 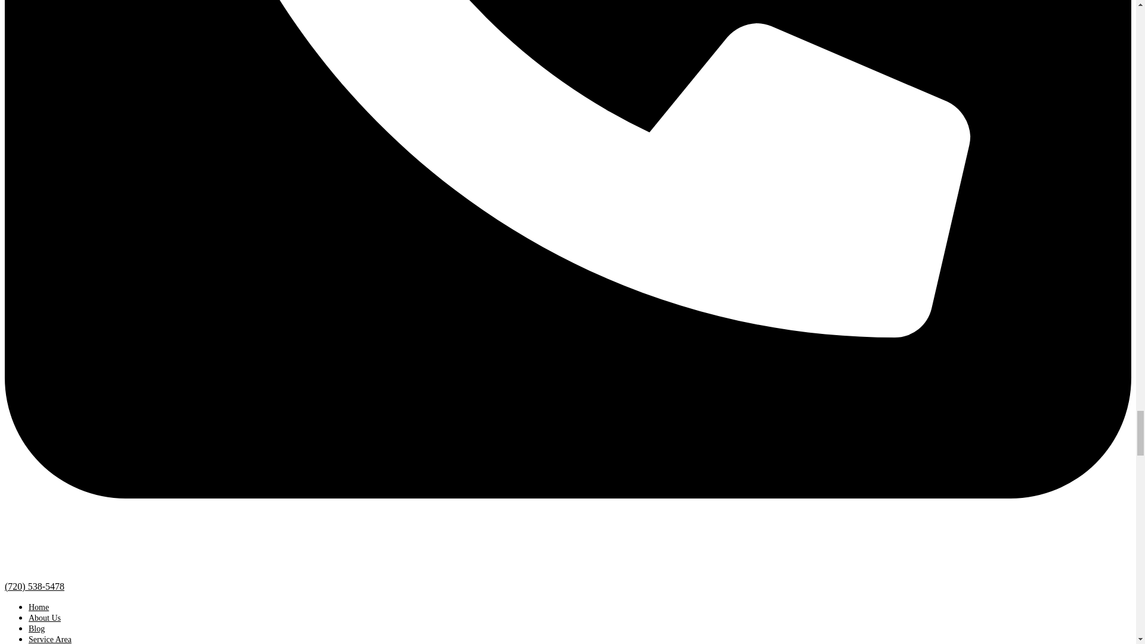 What do you see at coordinates (44, 618) in the screenshot?
I see `About Us` at bounding box center [44, 618].